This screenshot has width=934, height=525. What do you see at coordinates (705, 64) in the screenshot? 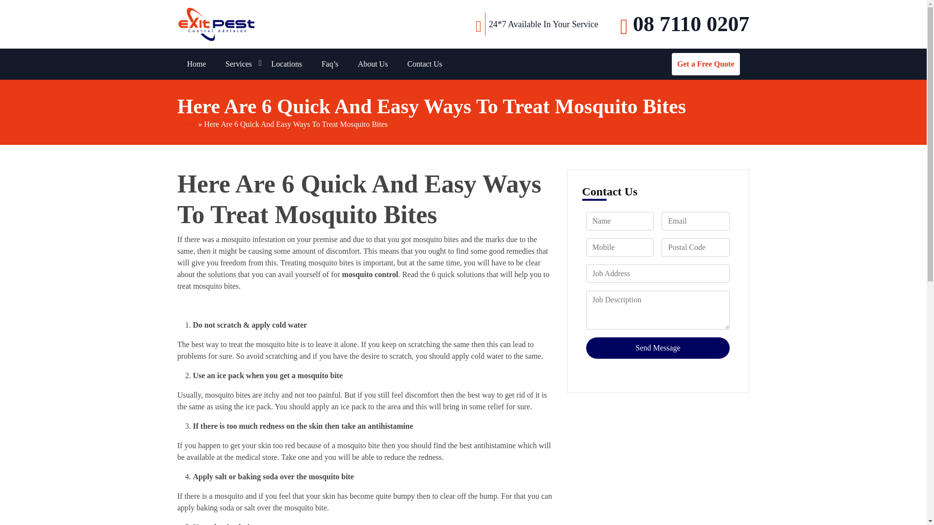
I see `Get a Free Quote` at bounding box center [705, 64].